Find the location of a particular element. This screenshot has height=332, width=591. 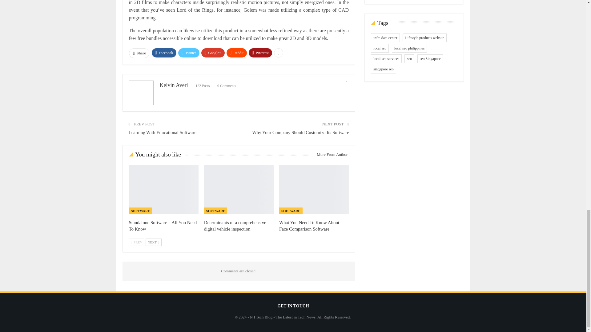

What You Need To Know About Face Comparison Software is located at coordinates (314, 189).